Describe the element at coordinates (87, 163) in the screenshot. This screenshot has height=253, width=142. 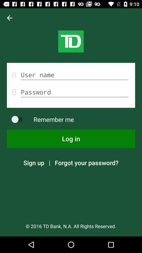
I see `select the icon next to the | item` at that location.